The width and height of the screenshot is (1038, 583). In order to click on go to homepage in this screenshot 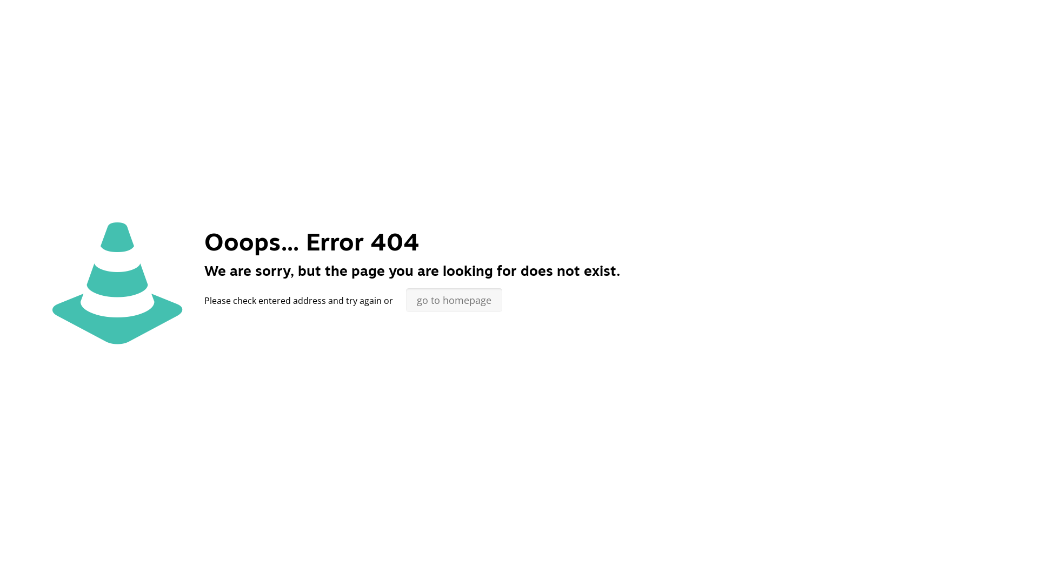, I will do `click(454, 300)`.